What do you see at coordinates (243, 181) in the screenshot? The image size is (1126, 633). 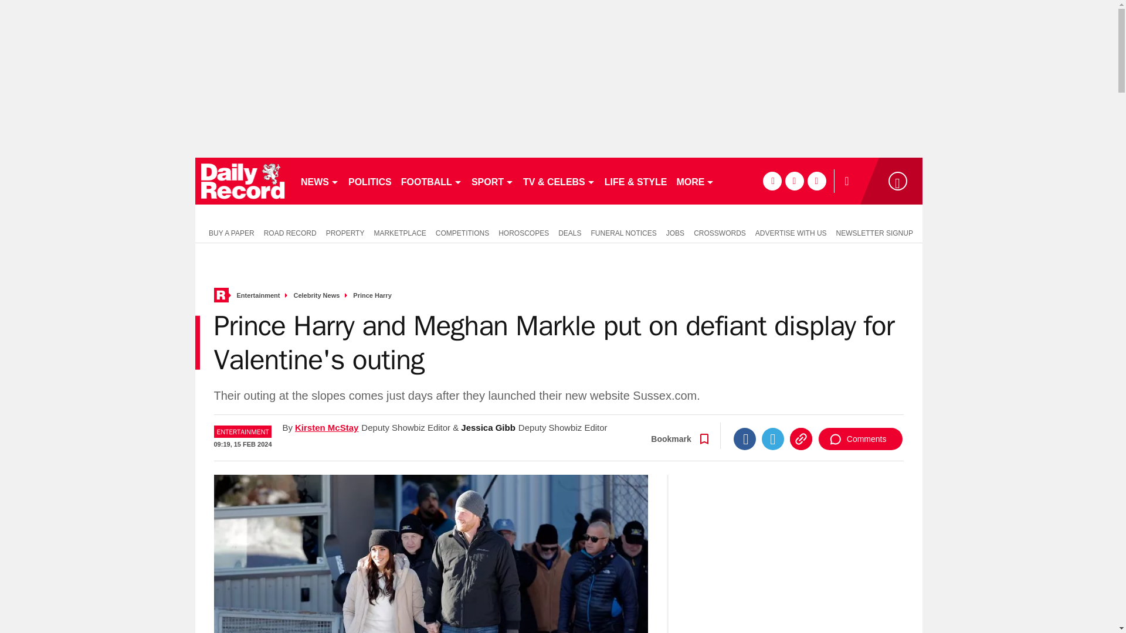 I see `dailyrecord` at bounding box center [243, 181].